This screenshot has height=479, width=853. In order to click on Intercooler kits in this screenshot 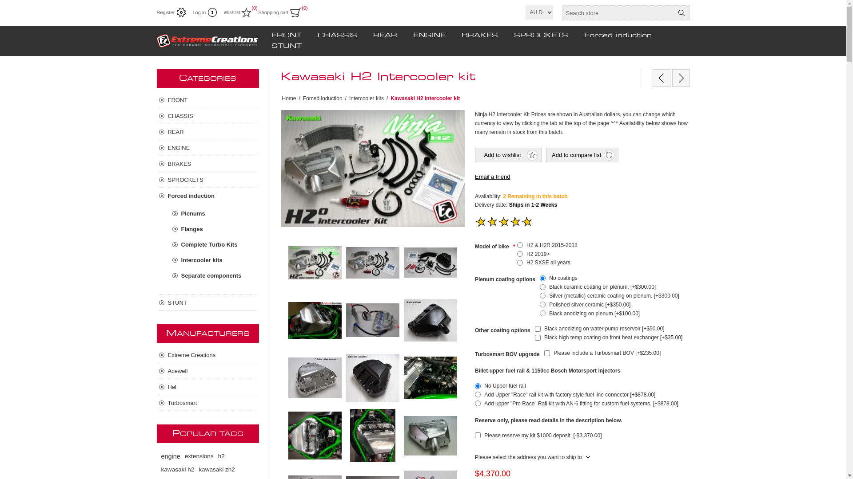, I will do `click(215, 260)`.